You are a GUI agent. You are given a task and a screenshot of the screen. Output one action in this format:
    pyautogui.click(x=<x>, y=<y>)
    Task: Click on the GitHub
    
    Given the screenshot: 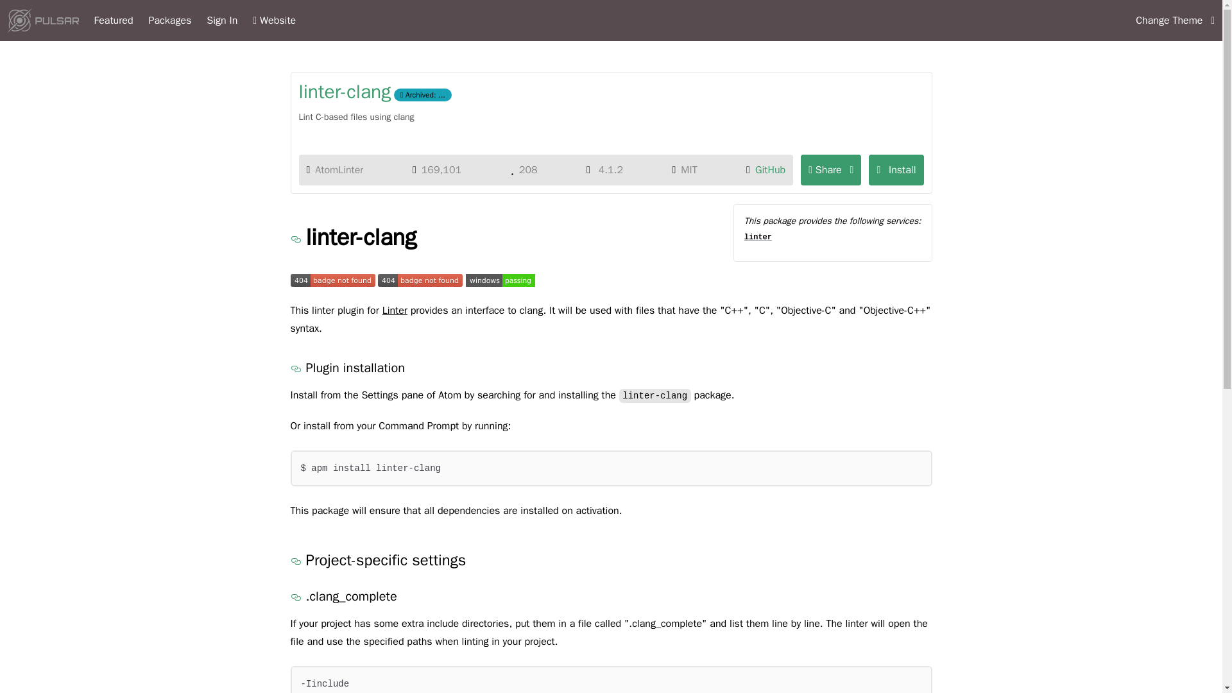 What is the action you would take?
    pyautogui.click(x=770, y=169)
    